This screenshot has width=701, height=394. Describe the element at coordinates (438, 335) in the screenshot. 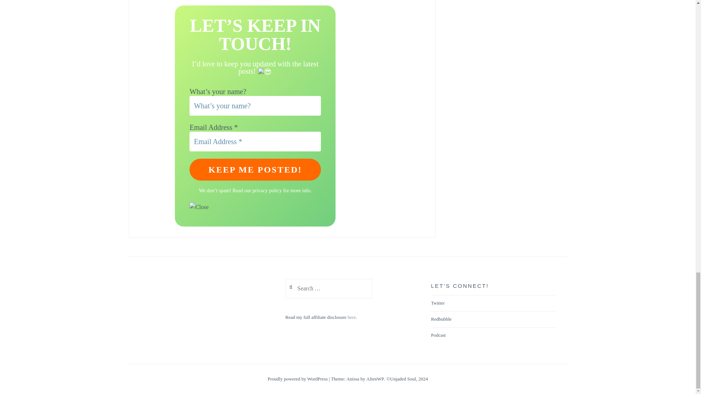

I see `Podcast` at that location.